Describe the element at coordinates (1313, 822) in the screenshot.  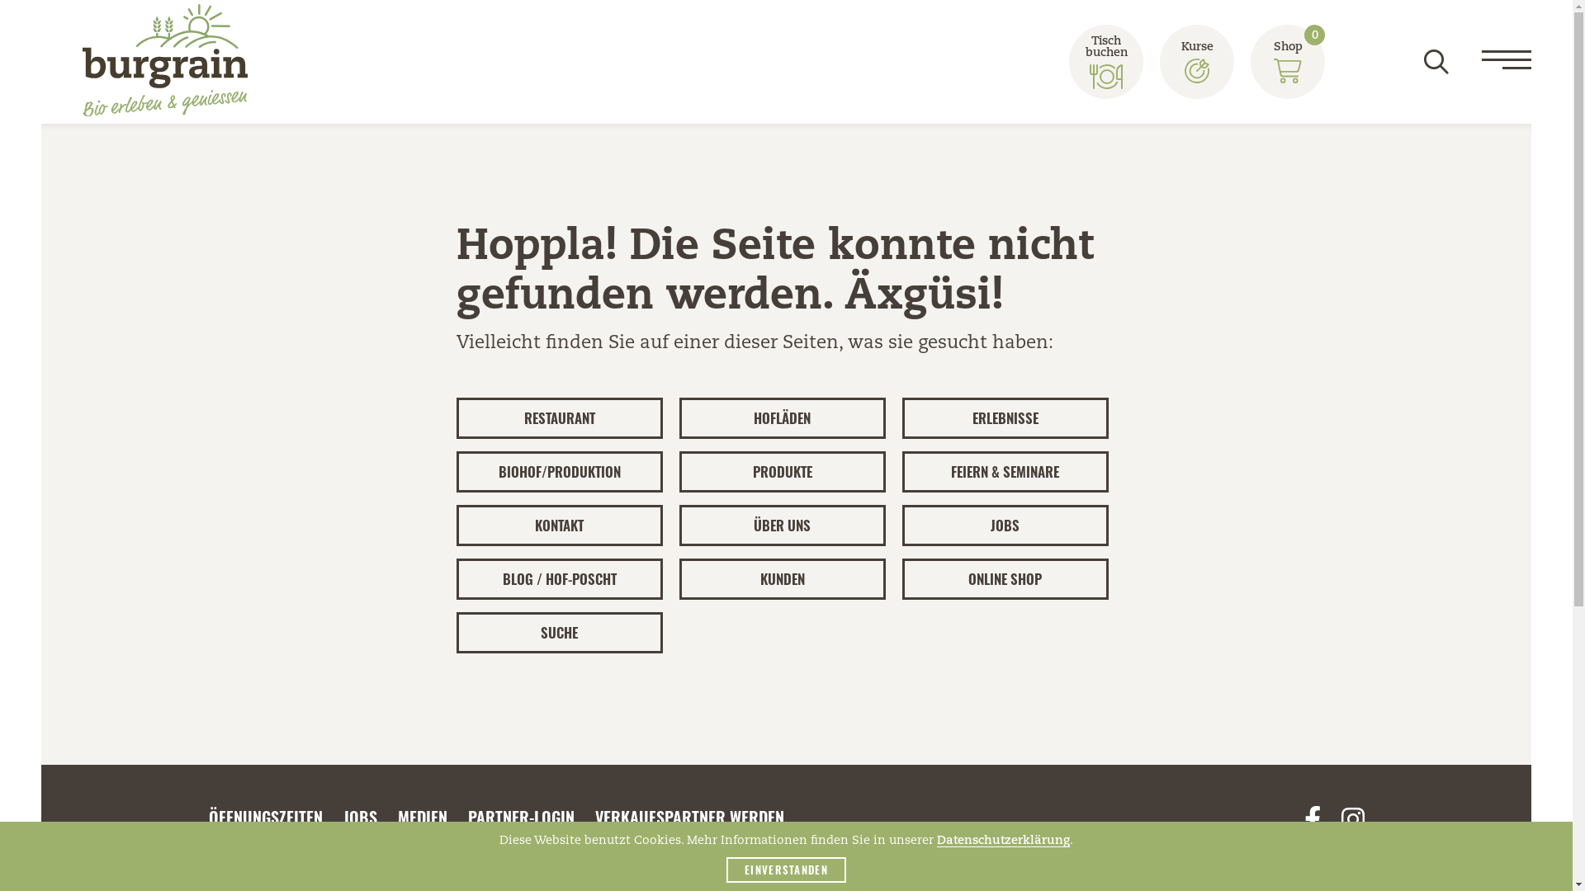
I see `Agrovision Burgrain AG @ Facebook` at that location.